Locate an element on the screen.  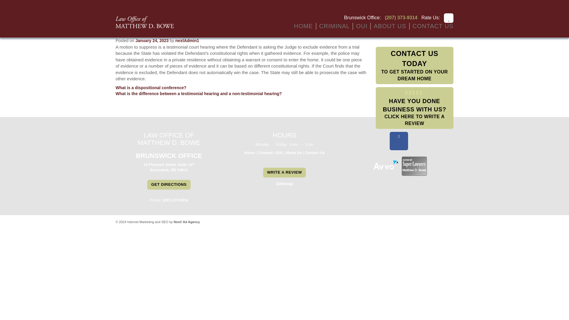
HOME is located at coordinates (334, 26).